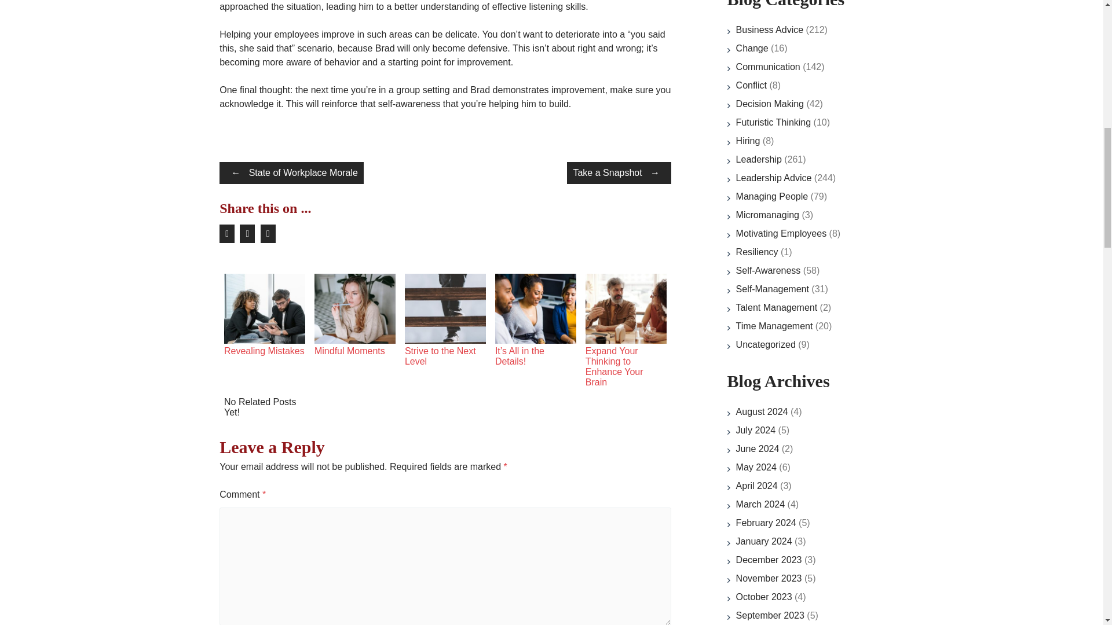 This screenshot has width=1112, height=625. What do you see at coordinates (350, 351) in the screenshot?
I see `Mindful Moments` at bounding box center [350, 351].